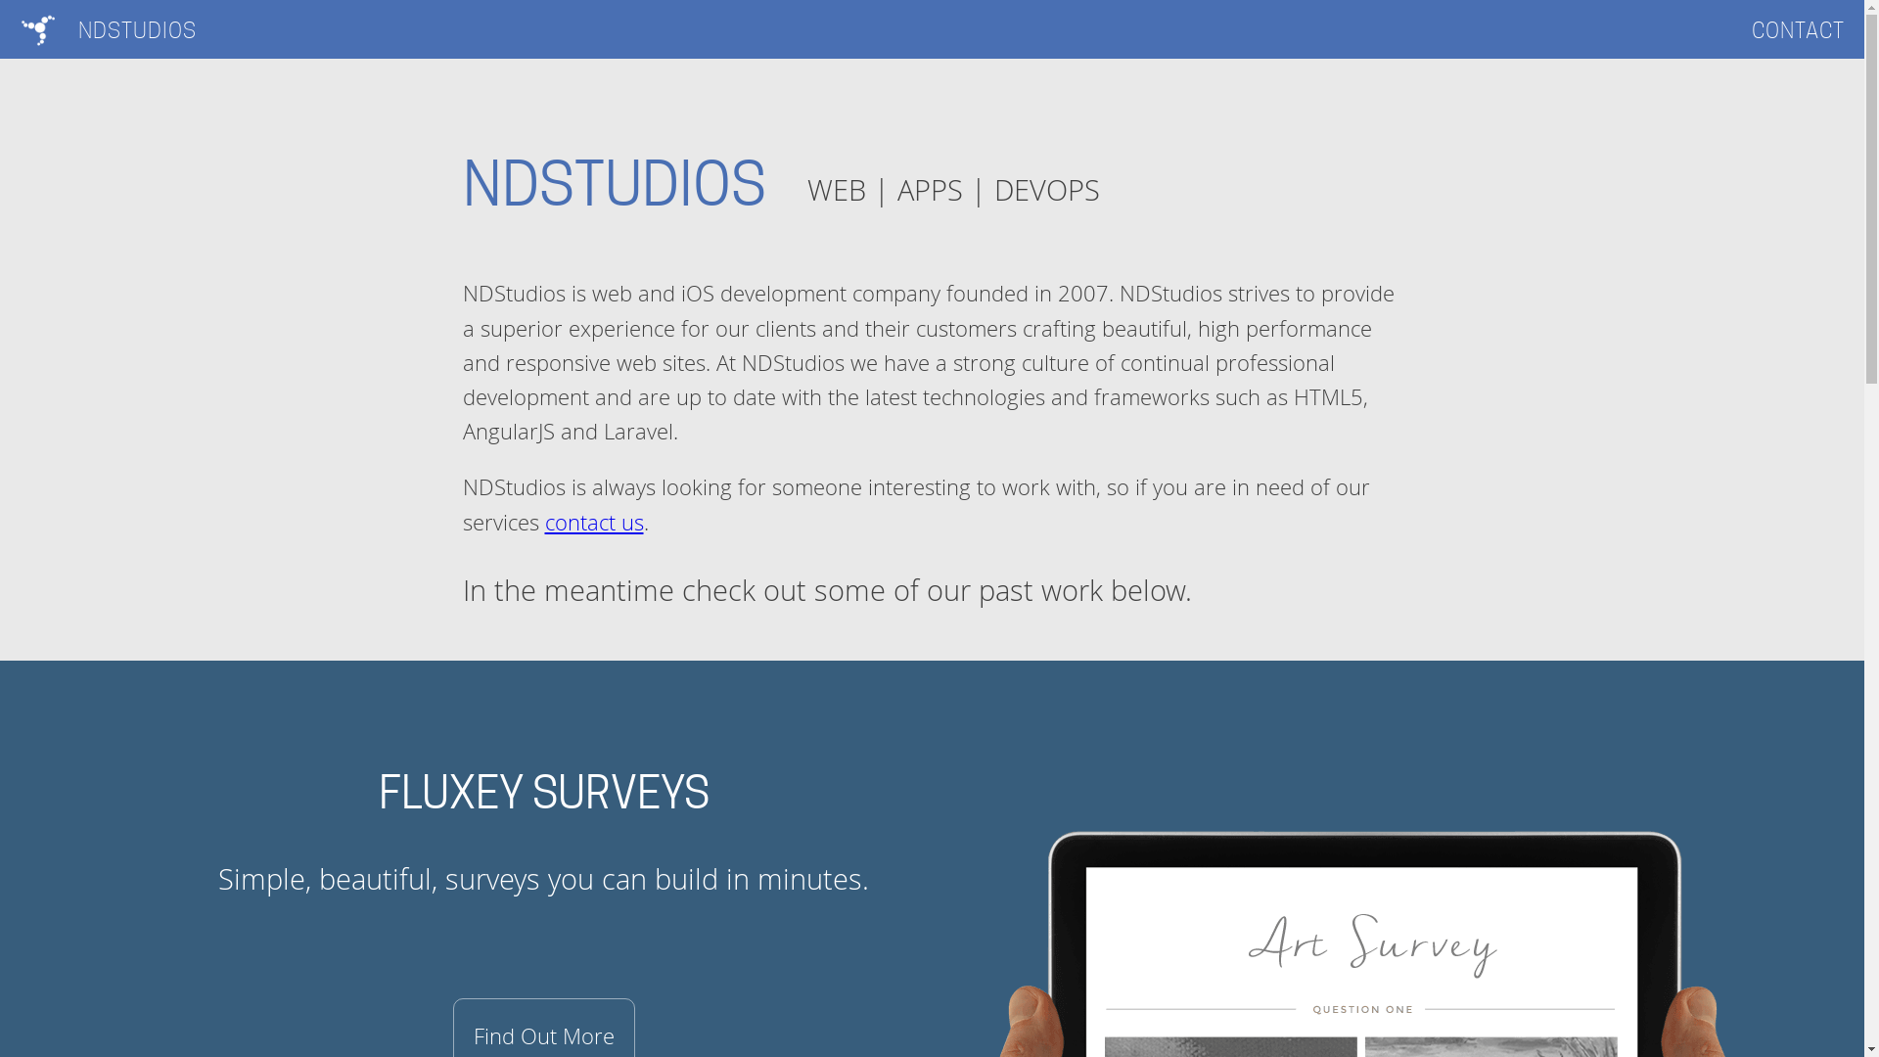 This screenshot has height=1057, width=1879. What do you see at coordinates (593, 523) in the screenshot?
I see `contact us` at bounding box center [593, 523].